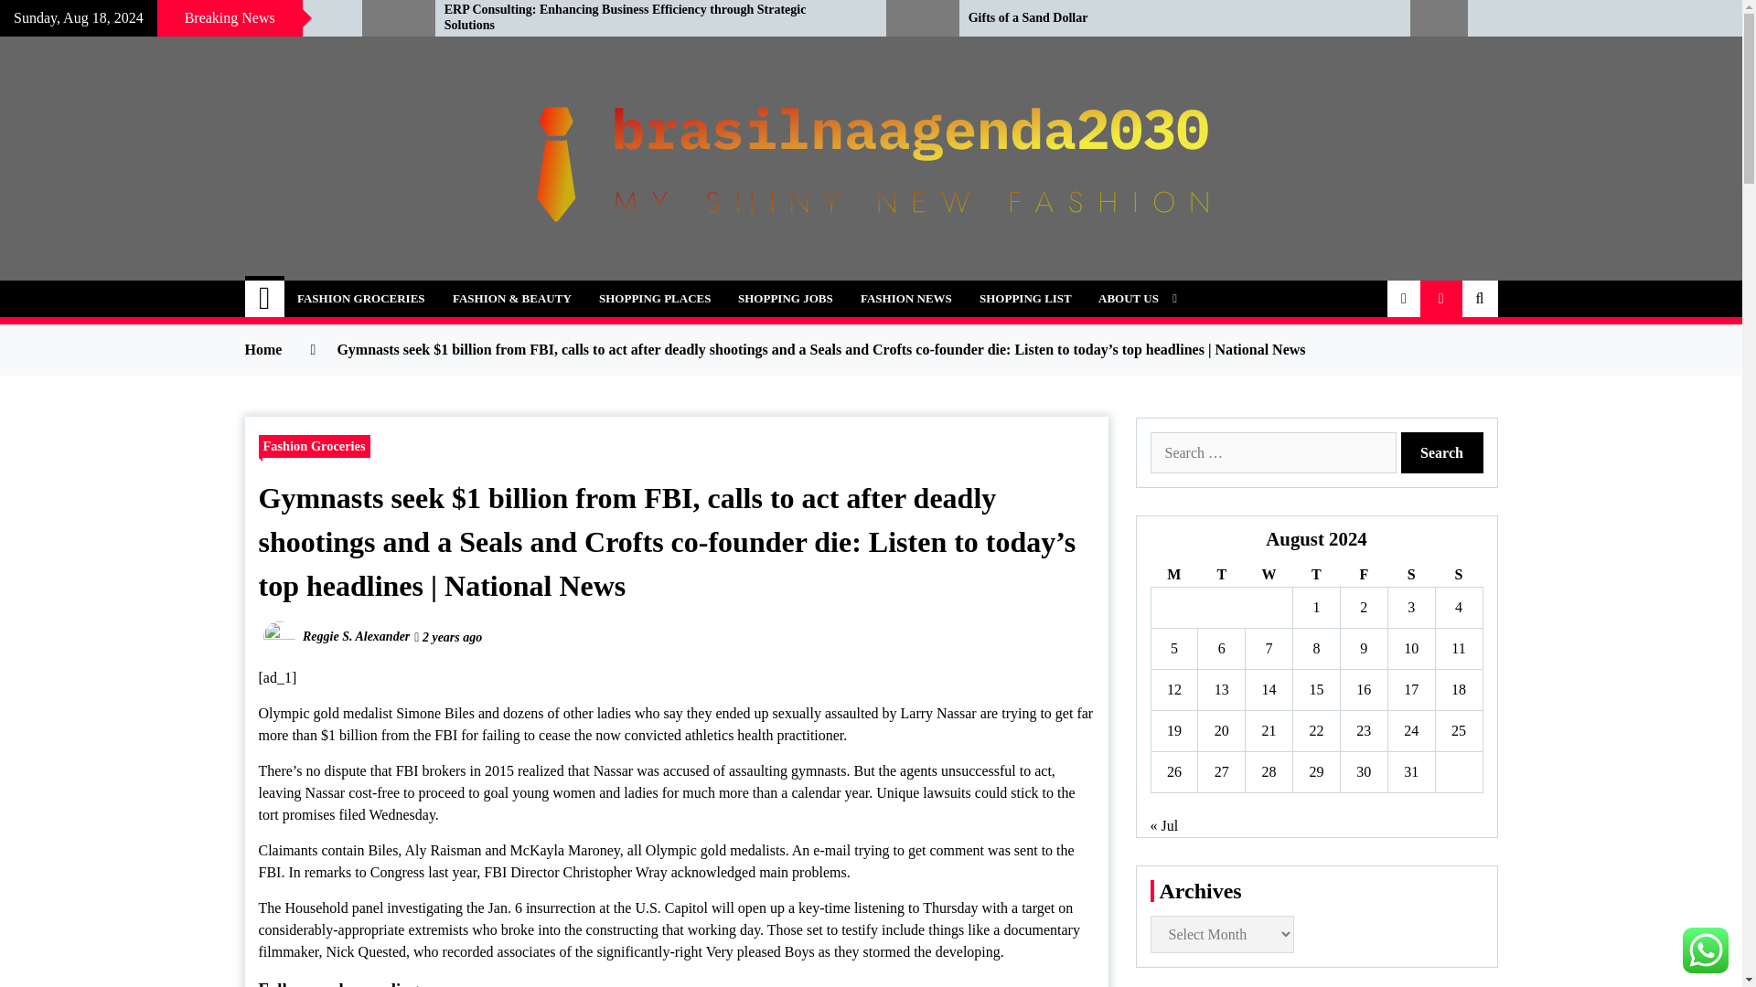 This screenshot has width=1756, height=987. Describe the element at coordinates (1221, 574) in the screenshot. I see `Tuesday` at that location.